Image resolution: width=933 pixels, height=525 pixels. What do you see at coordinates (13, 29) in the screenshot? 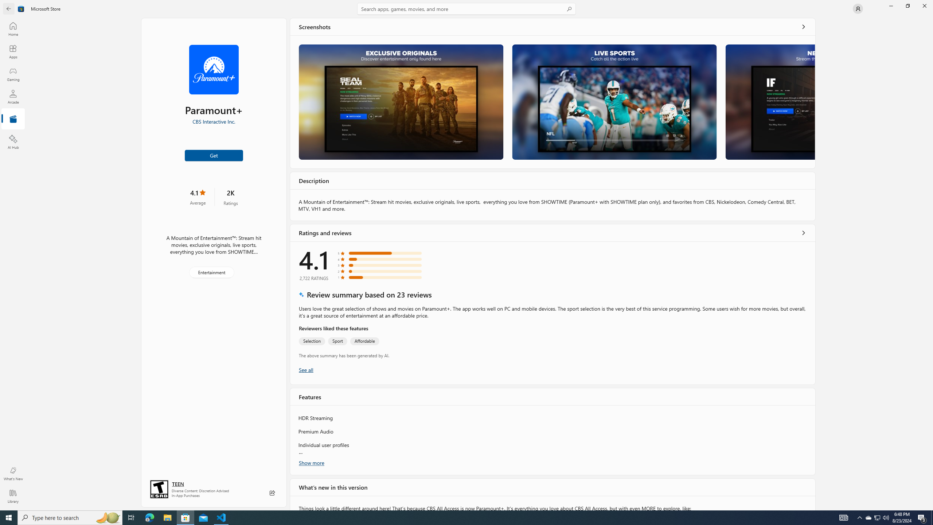
I see `Home` at bounding box center [13, 29].